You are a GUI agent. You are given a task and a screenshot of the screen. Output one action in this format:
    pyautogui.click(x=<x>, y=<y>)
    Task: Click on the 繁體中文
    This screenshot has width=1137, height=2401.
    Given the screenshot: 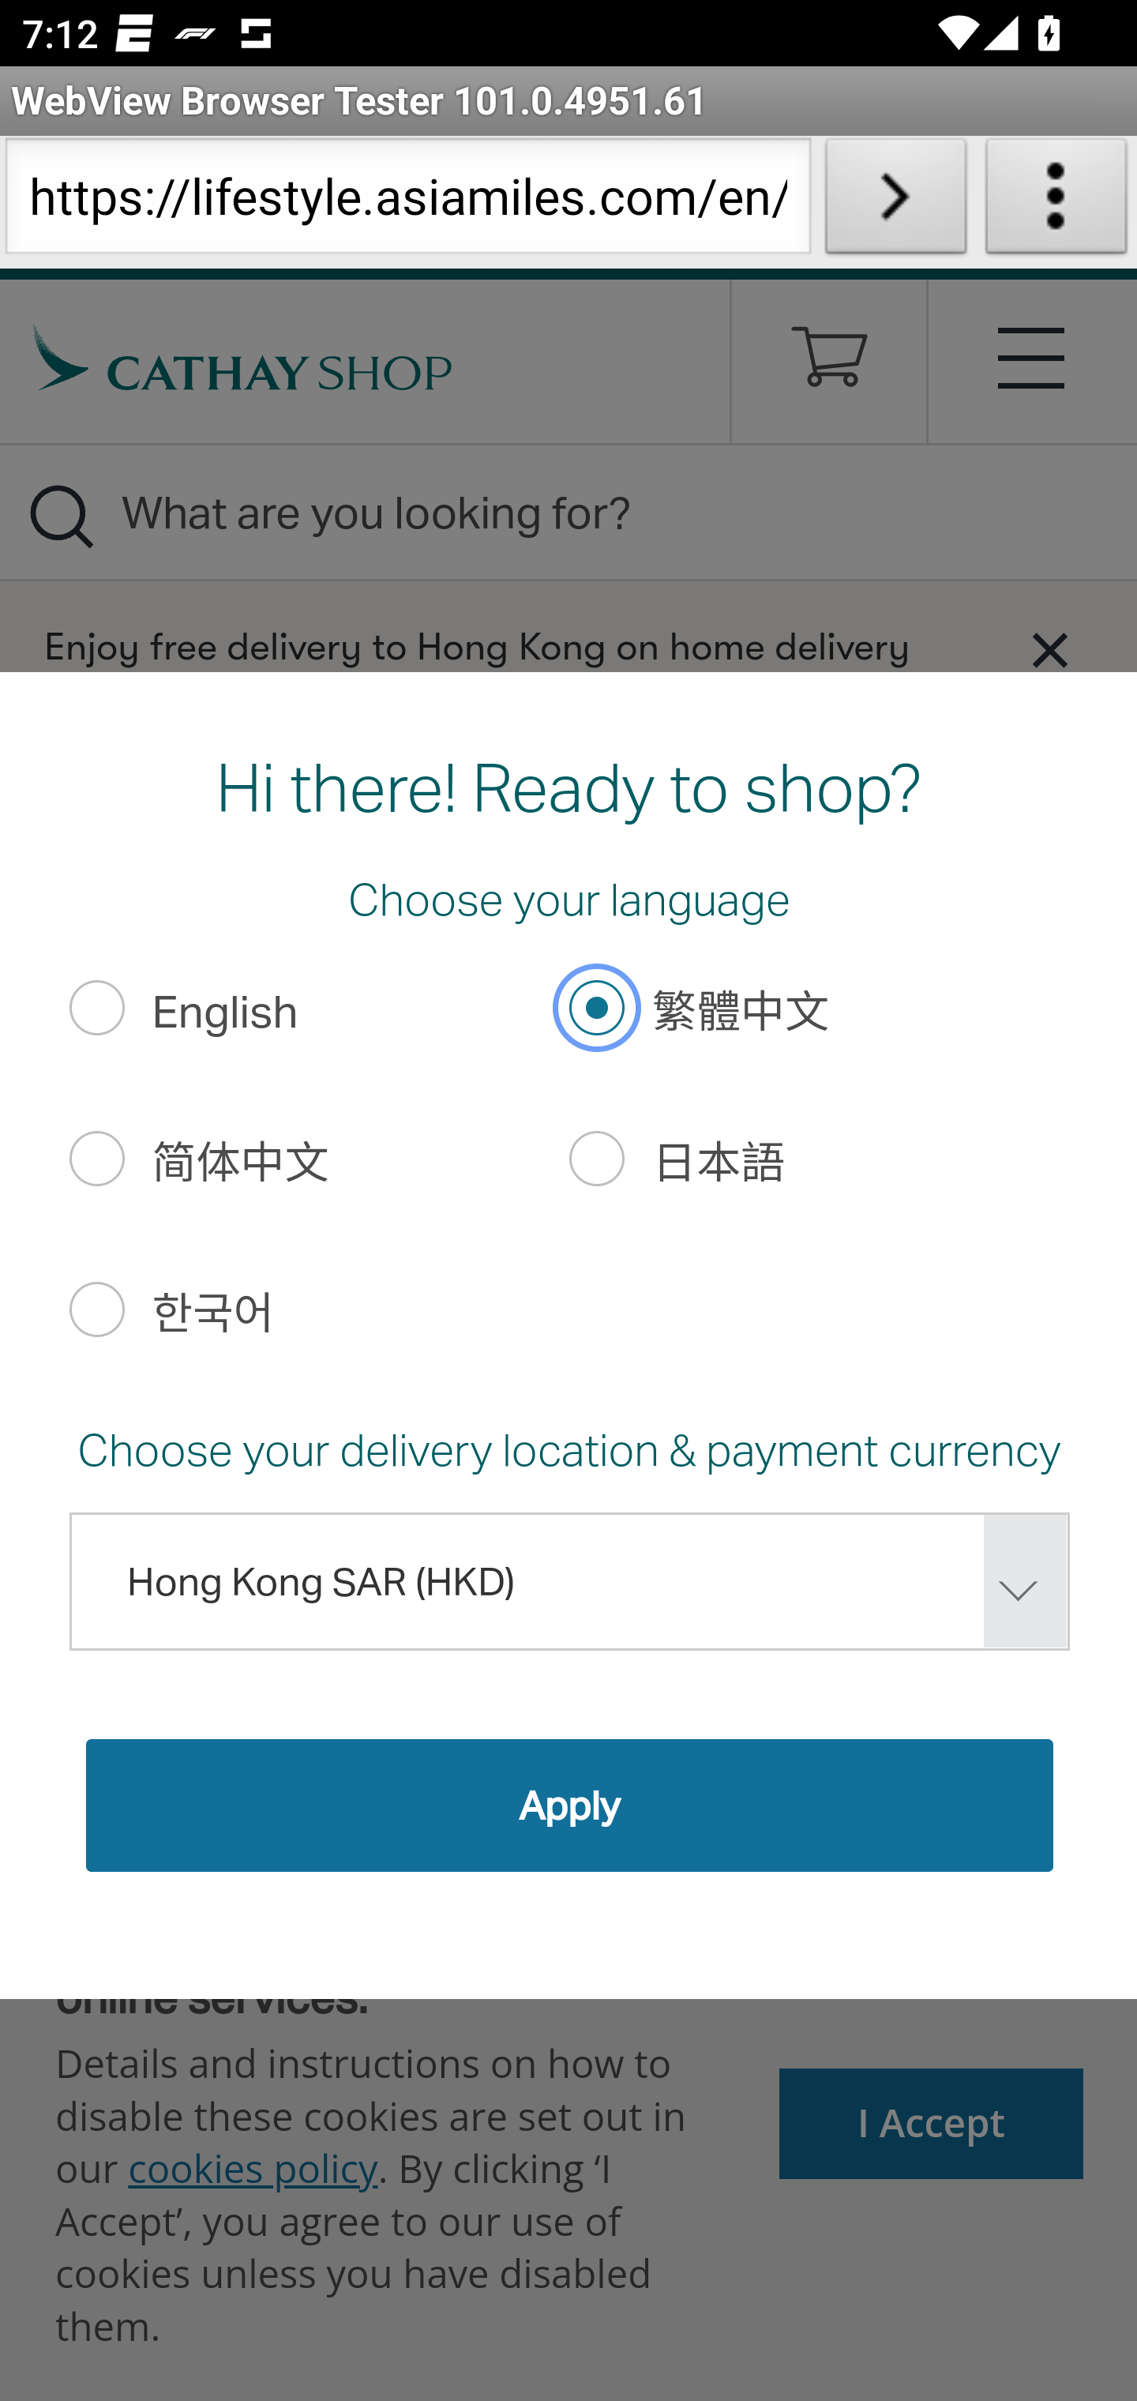 What is the action you would take?
    pyautogui.click(x=598, y=1008)
    